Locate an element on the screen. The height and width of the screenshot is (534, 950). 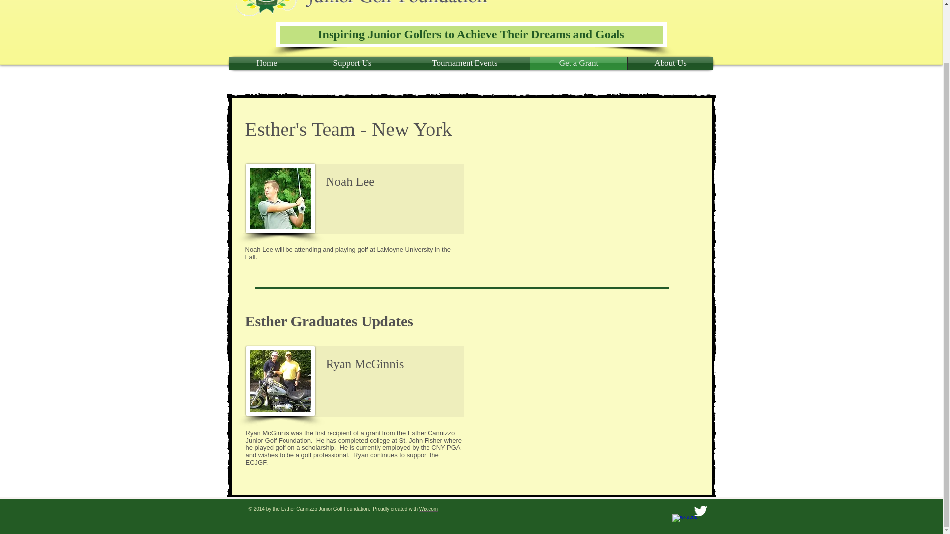
Get a Grant is located at coordinates (578, 63).